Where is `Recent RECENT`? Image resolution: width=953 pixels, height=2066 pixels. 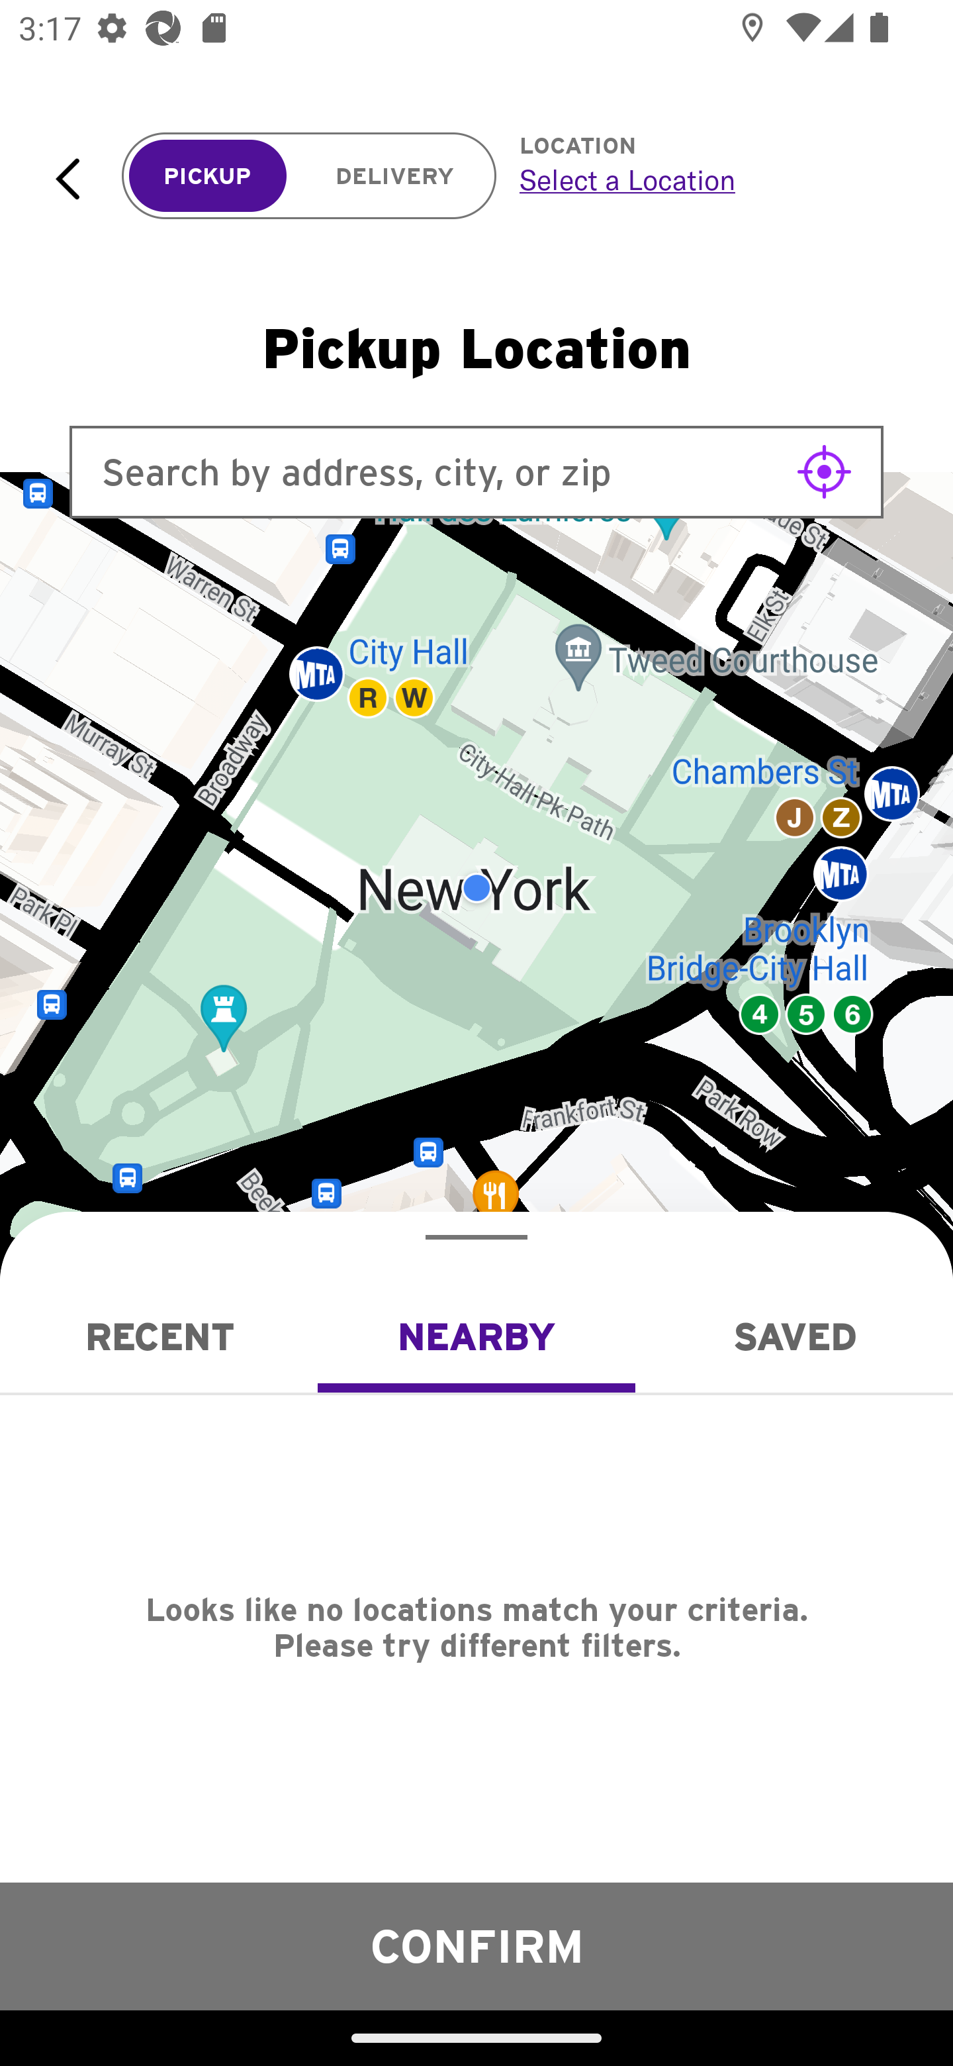
Recent RECENT is located at coordinates (159, 1336).